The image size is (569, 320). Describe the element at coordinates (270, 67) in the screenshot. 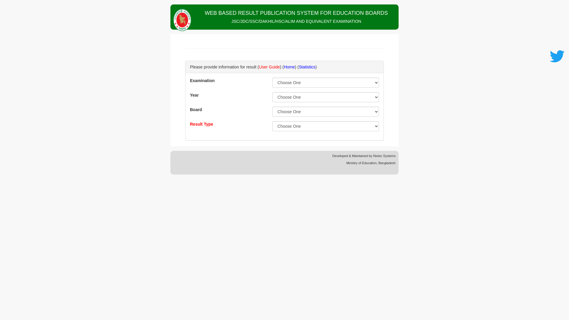

I see `User Guide` at that location.